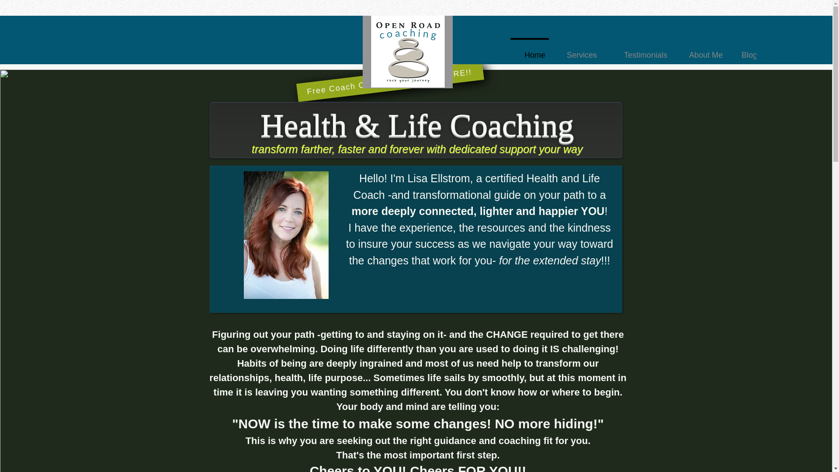 This screenshot has width=839, height=472. Describe the element at coordinates (699, 51) in the screenshot. I see `About Me` at that location.